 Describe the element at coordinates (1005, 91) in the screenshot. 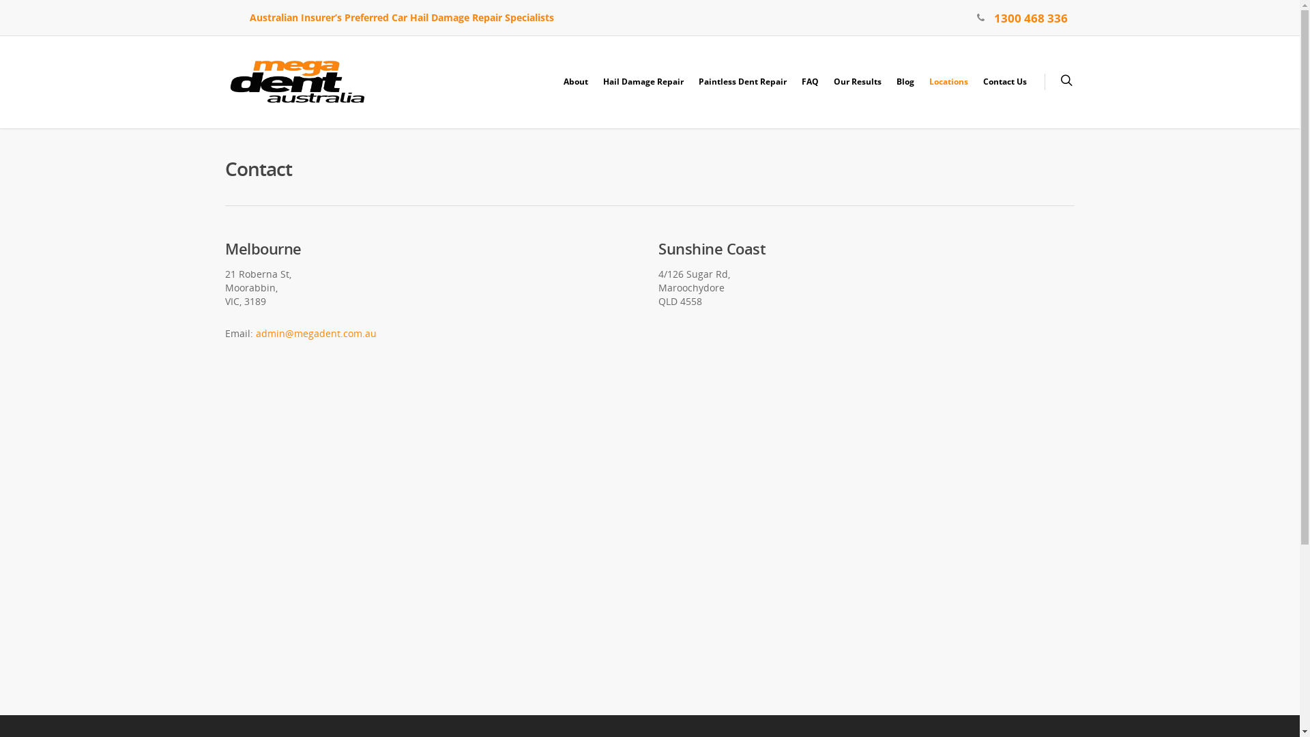

I see `Contact Us` at that location.